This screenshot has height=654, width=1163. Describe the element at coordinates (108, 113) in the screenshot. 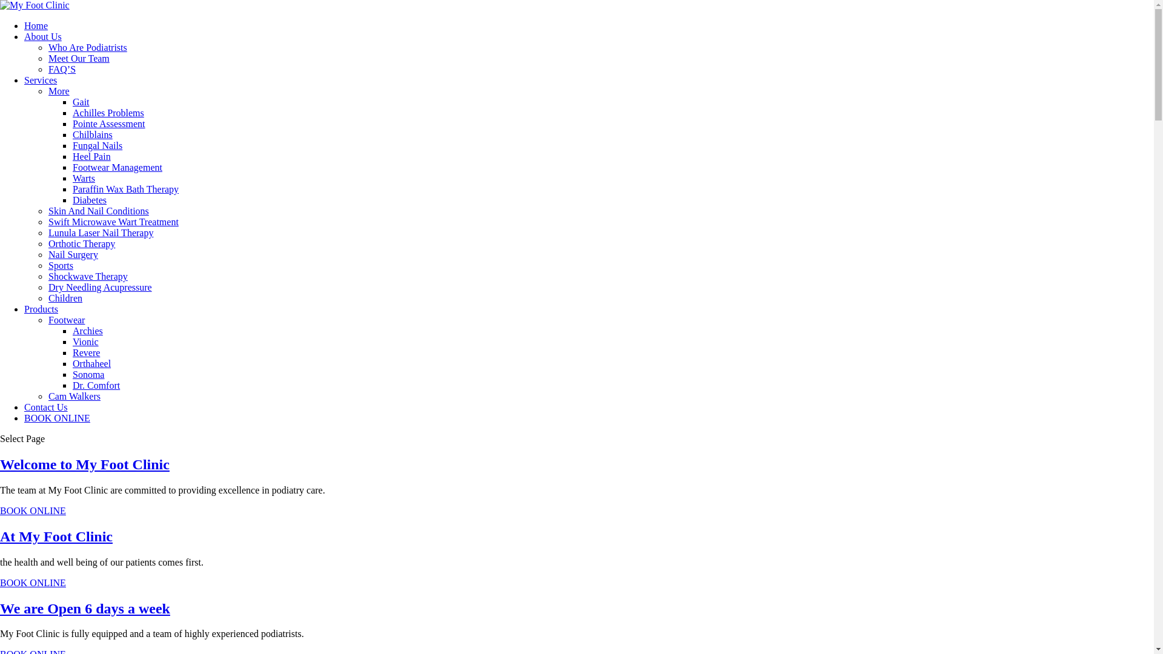

I see `Achilles Problems` at that location.